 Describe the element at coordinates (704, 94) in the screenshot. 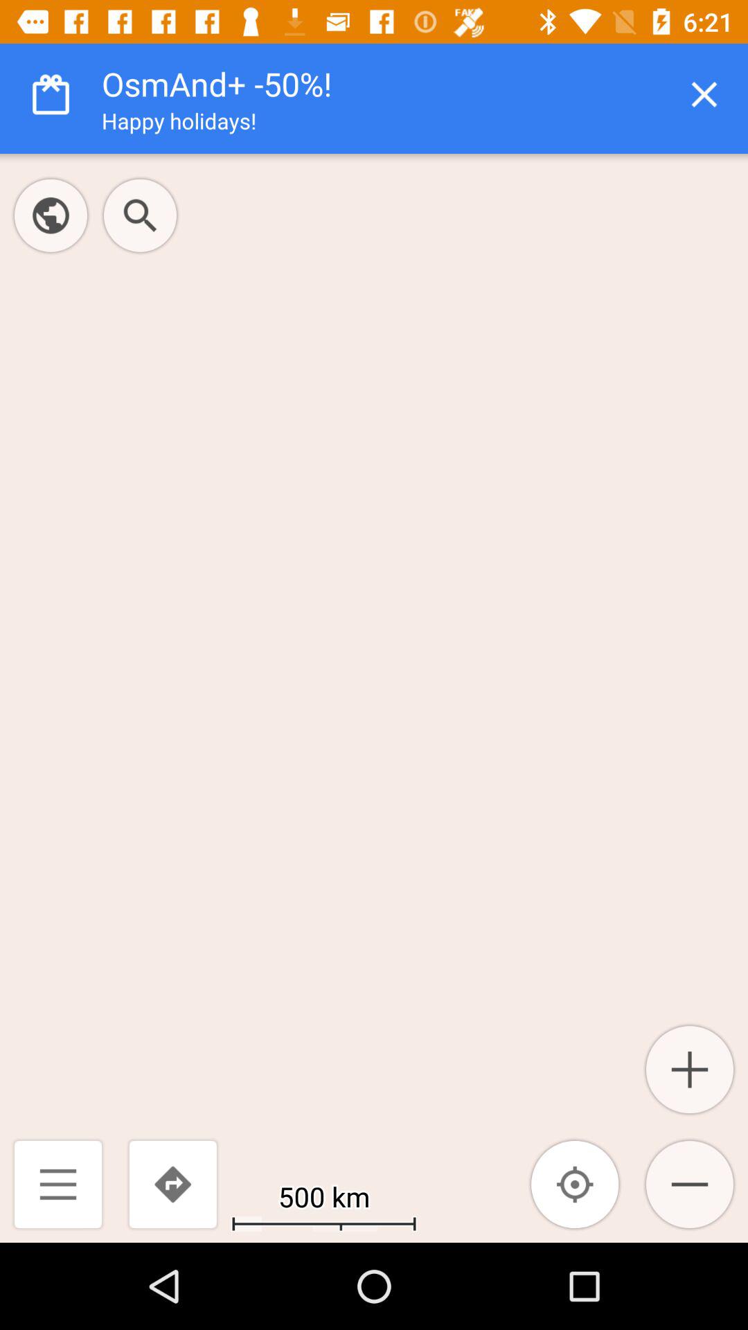

I see `turn on icon to the right of osmand+ -50%! icon` at that location.